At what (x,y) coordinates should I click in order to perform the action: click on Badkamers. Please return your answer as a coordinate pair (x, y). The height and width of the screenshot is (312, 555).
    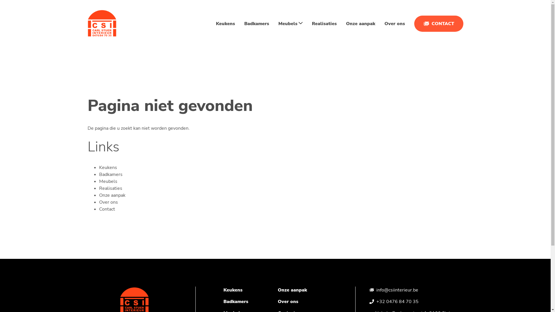
    Looking at the image, I should click on (236, 302).